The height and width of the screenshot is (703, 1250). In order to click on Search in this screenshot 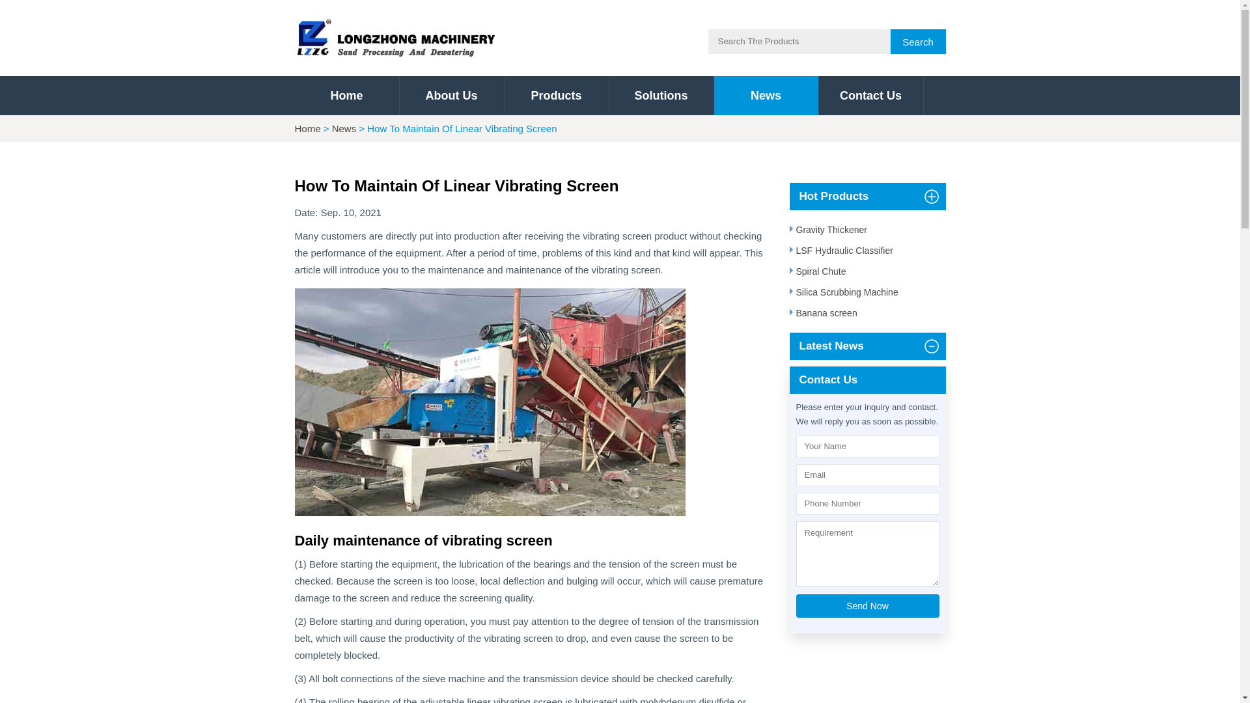, I will do `click(799, 42)`.